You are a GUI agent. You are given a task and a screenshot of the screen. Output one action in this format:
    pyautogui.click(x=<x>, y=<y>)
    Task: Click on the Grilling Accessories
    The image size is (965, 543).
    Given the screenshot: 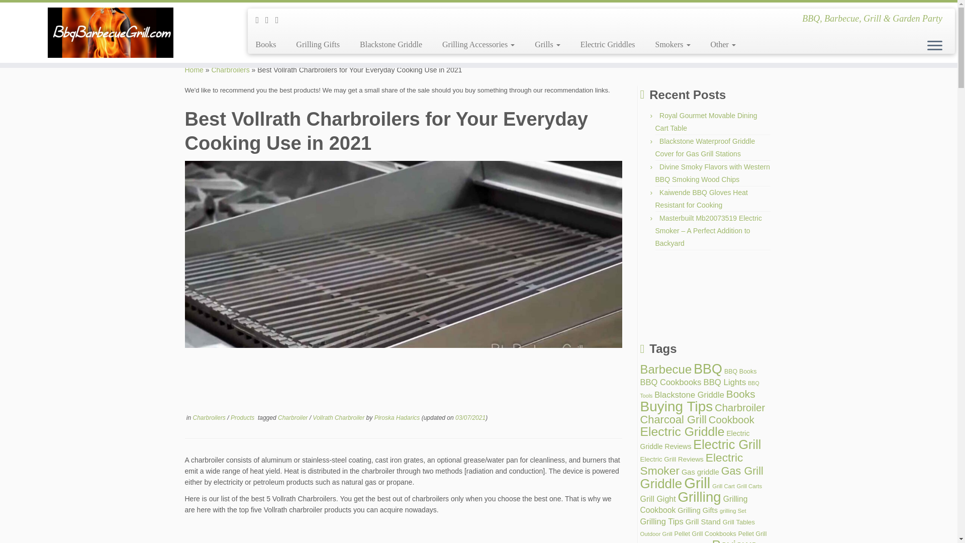 What is the action you would take?
    pyautogui.click(x=478, y=44)
    